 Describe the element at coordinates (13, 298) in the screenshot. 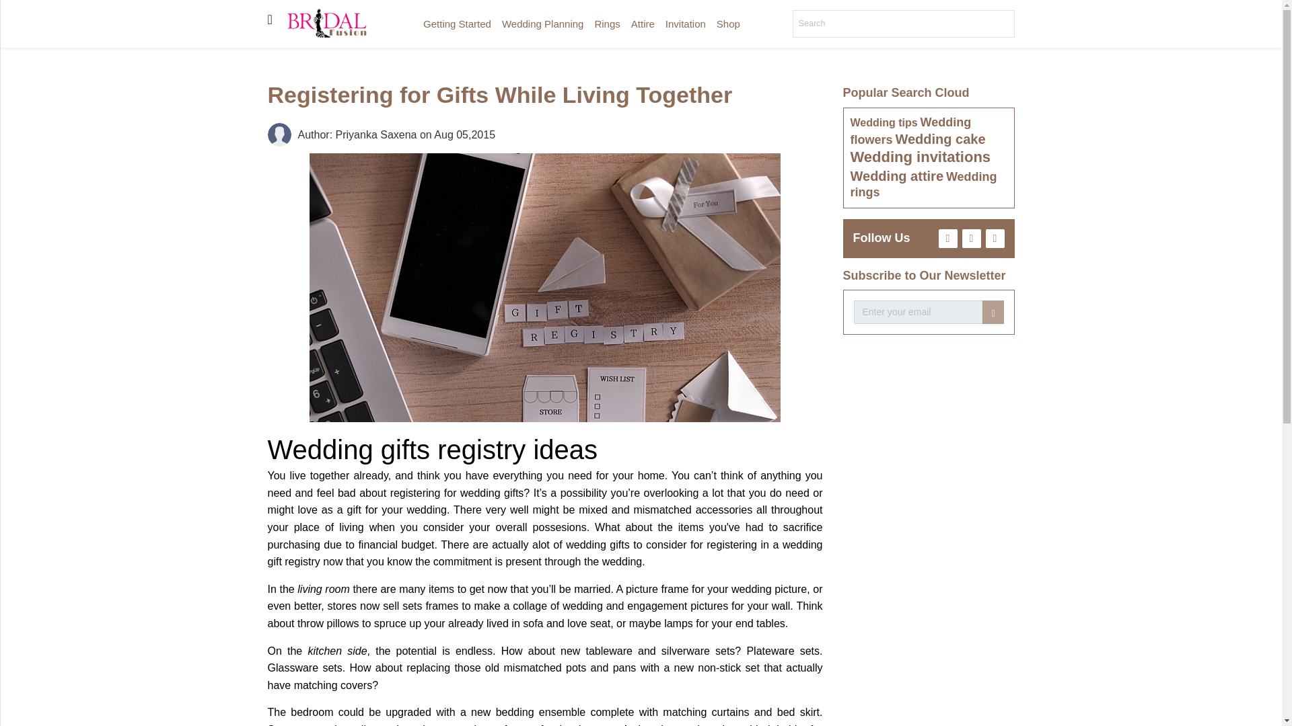

I see `Shop` at that location.